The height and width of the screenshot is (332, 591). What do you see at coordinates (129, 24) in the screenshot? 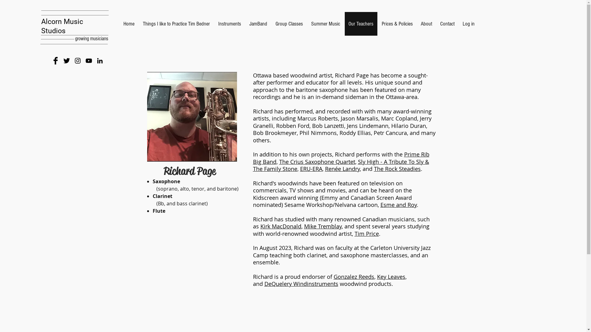
I see `Home` at bounding box center [129, 24].